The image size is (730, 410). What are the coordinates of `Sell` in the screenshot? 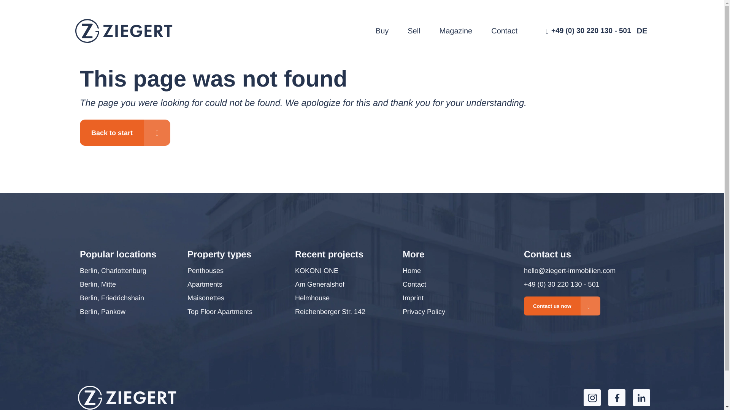 It's located at (414, 31).